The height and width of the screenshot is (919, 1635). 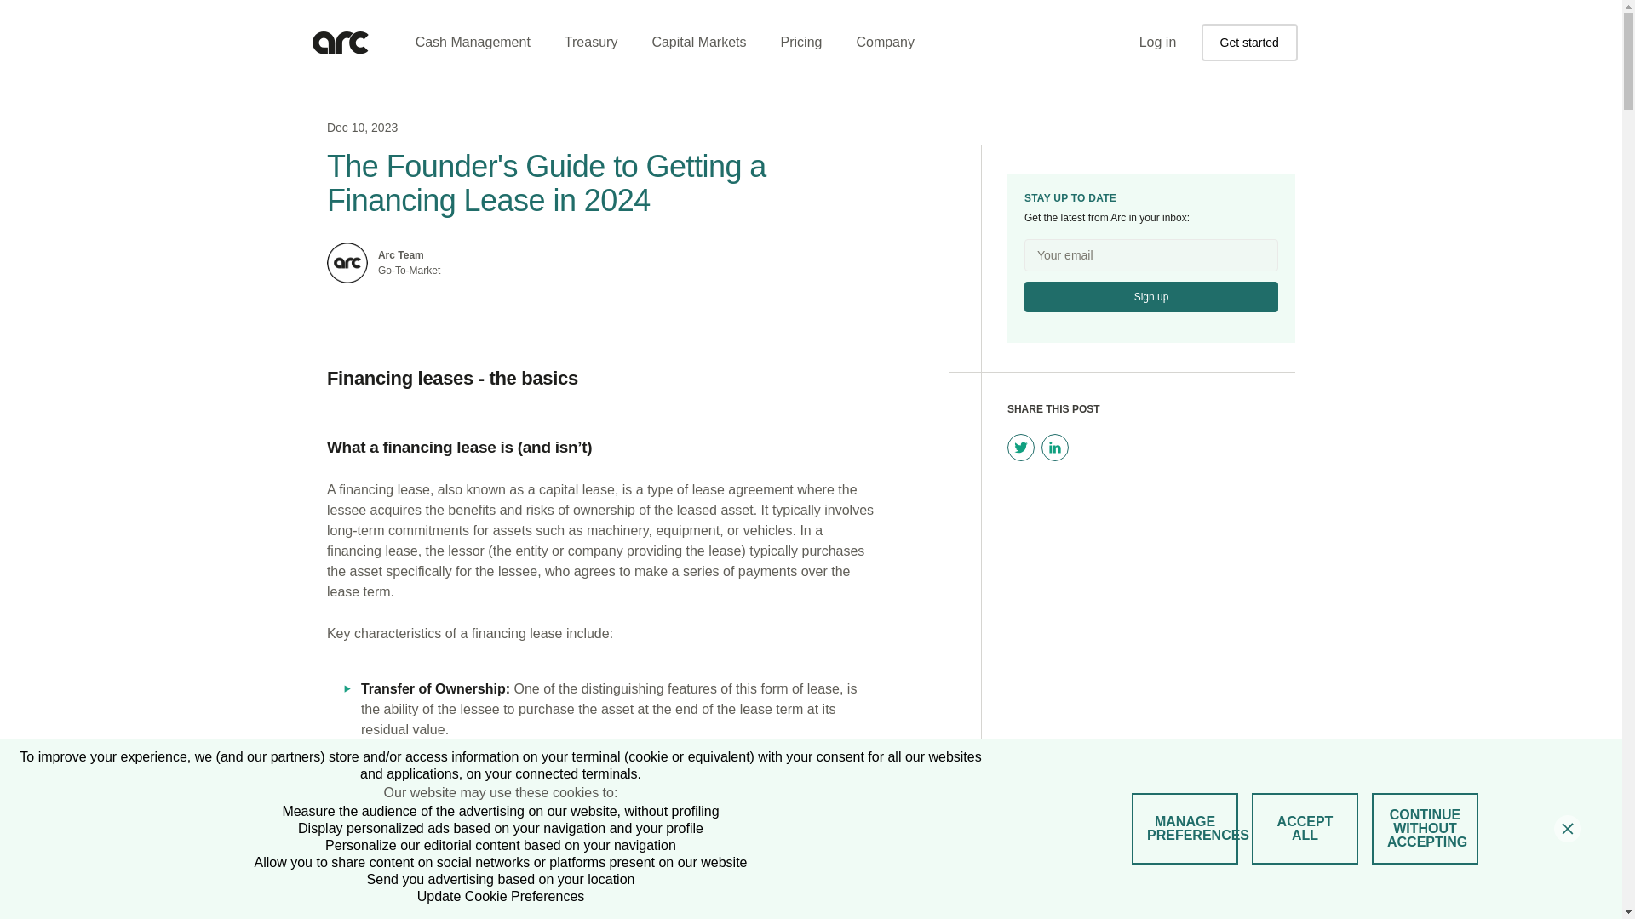 What do you see at coordinates (1305, 829) in the screenshot?
I see `ACCEPT ALL` at bounding box center [1305, 829].